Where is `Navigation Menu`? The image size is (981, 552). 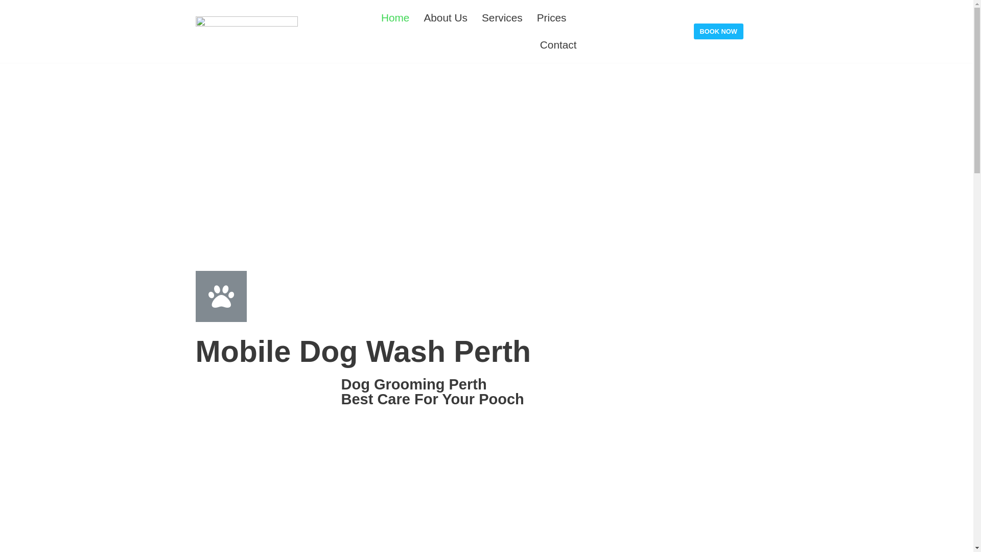
Navigation Menu is located at coordinates (956, 13).